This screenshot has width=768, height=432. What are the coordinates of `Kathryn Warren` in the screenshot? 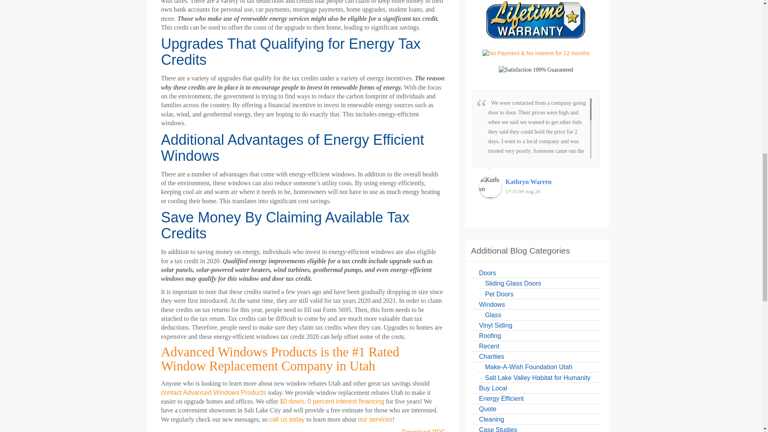 It's located at (549, 182).